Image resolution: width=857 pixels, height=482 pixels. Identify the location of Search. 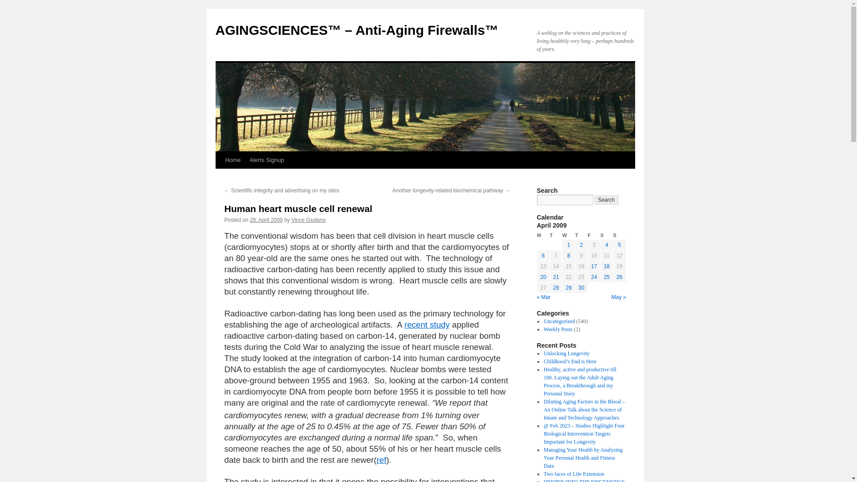
(607, 200).